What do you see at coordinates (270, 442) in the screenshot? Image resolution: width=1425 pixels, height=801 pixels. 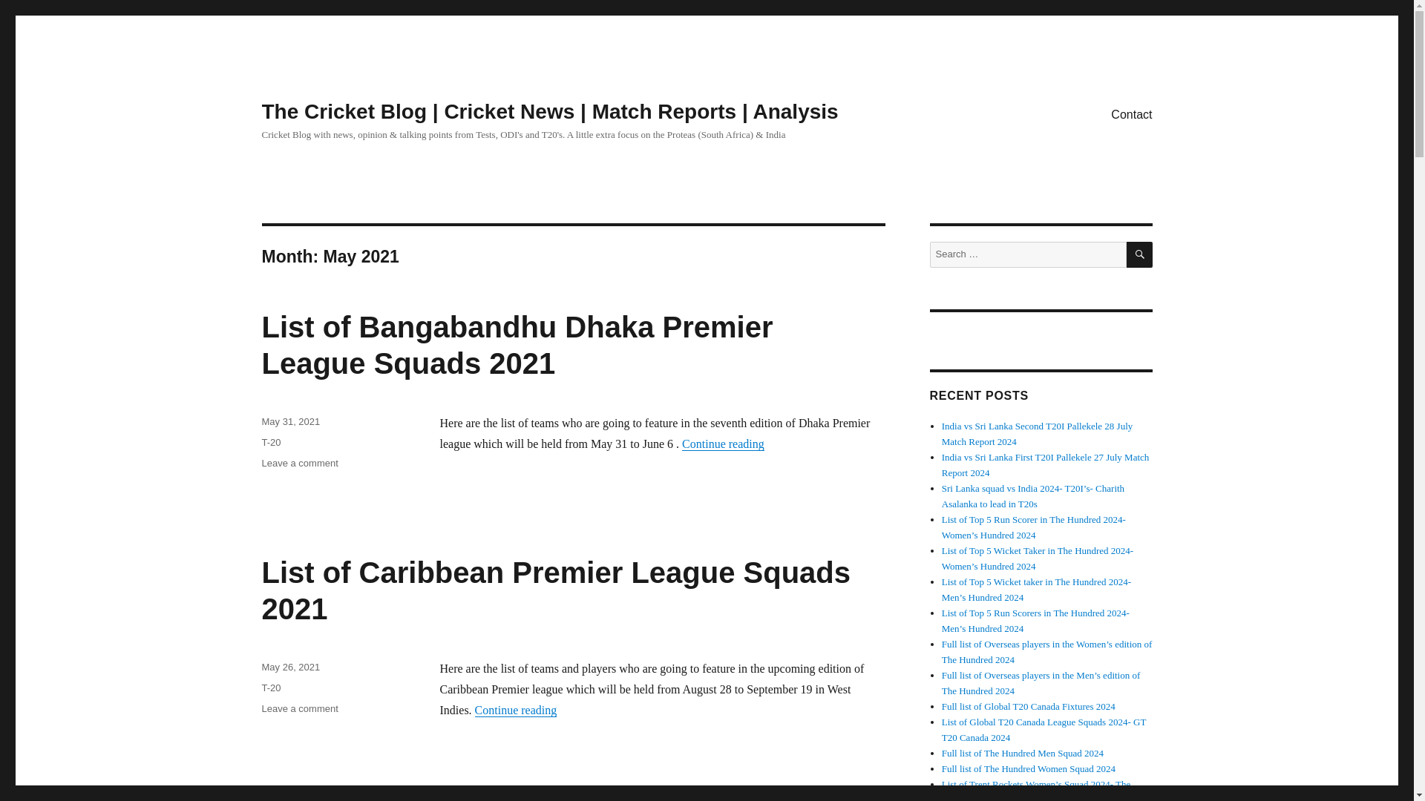 I see `T-20` at bounding box center [270, 442].